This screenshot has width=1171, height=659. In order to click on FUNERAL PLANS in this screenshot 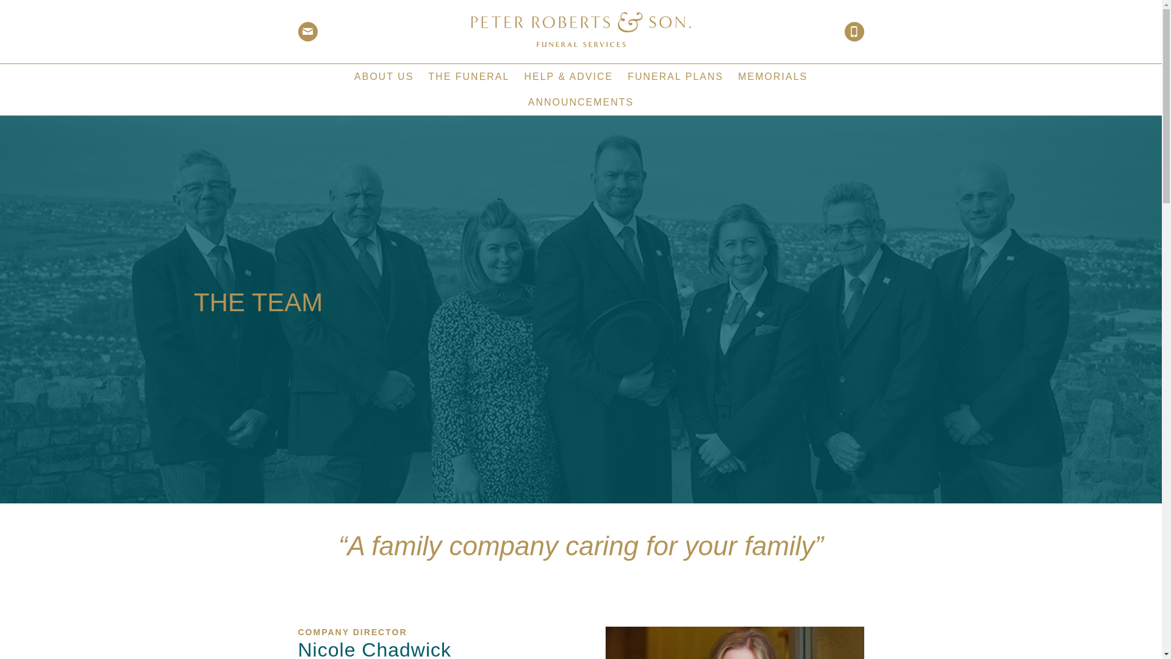, I will do `click(676, 76)`.